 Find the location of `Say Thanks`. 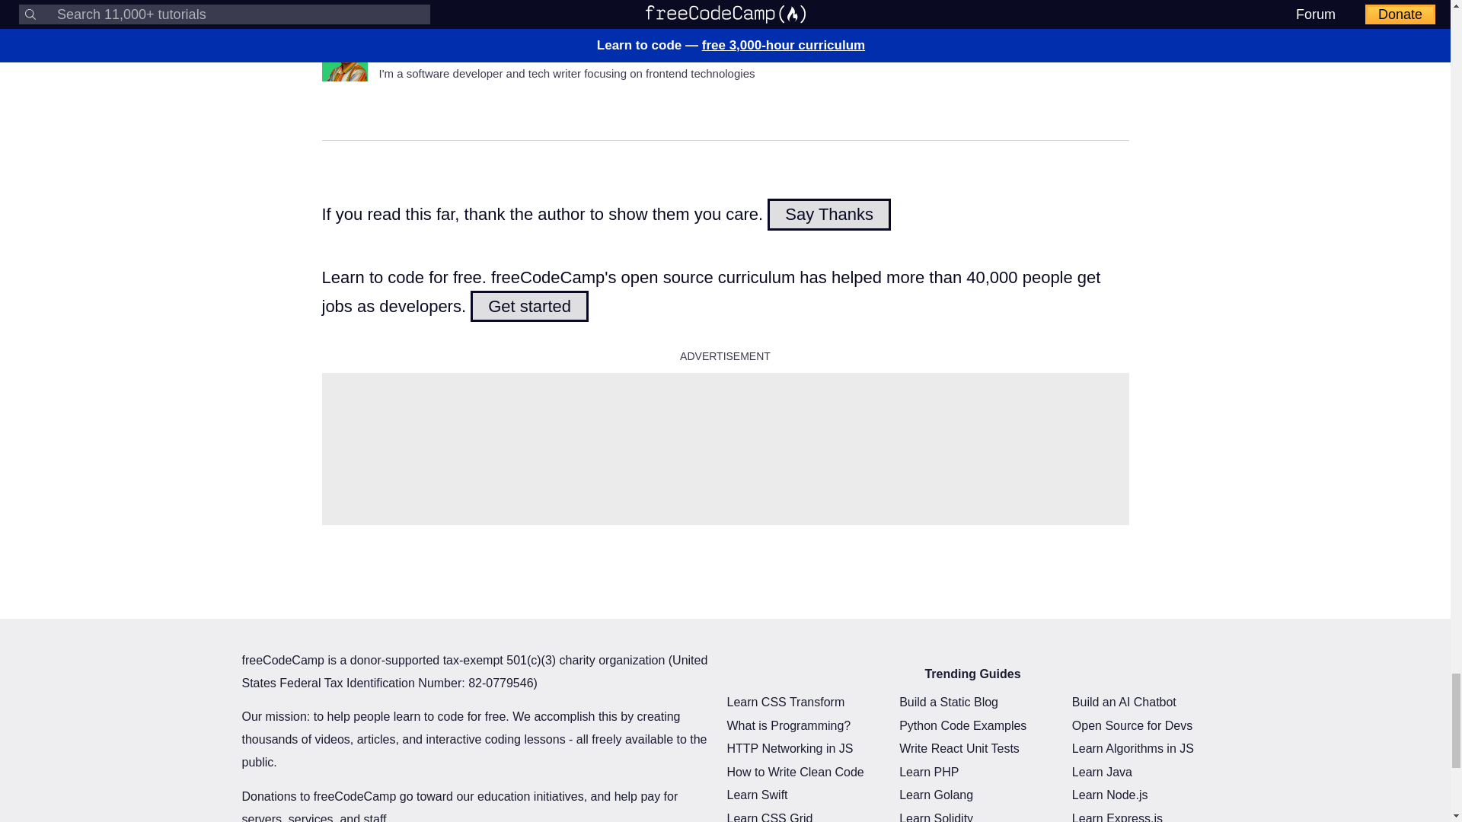

Say Thanks is located at coordinates (828, 215).